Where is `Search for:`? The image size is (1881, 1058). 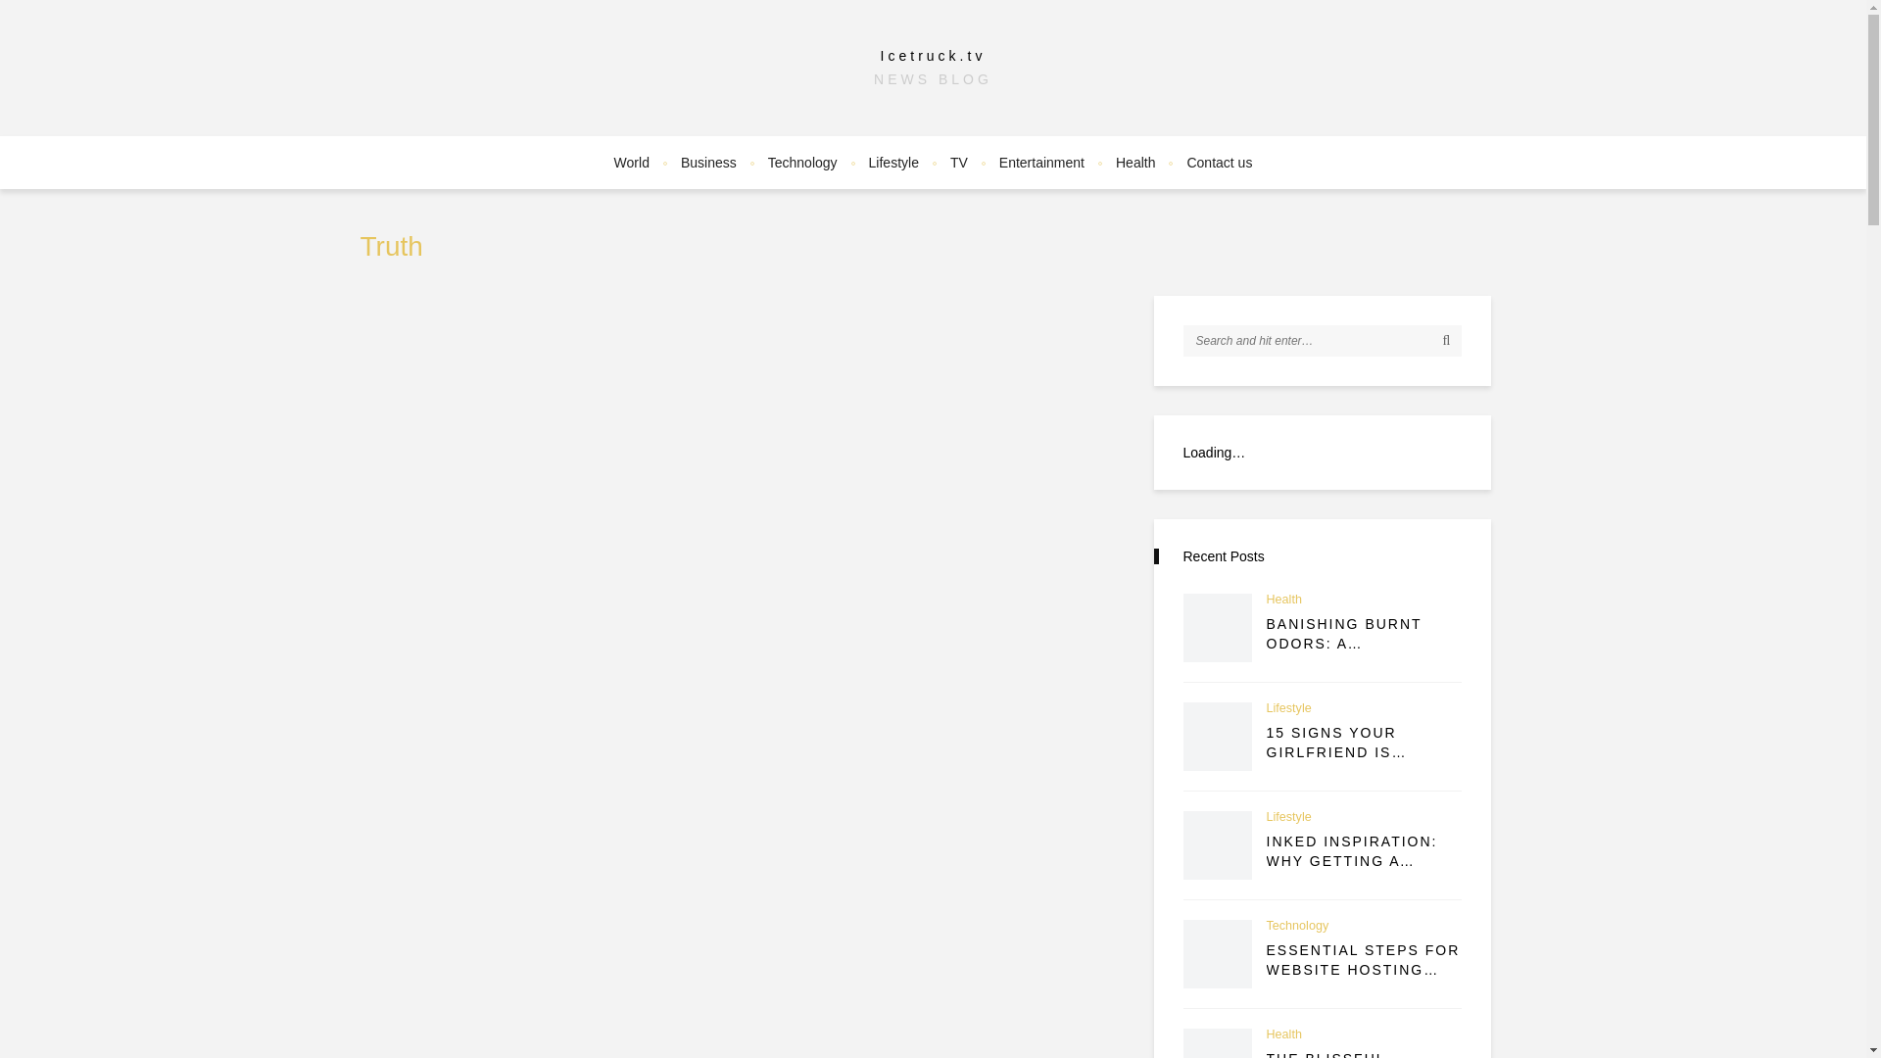 Search for: is located at coordinates (1323, 340).